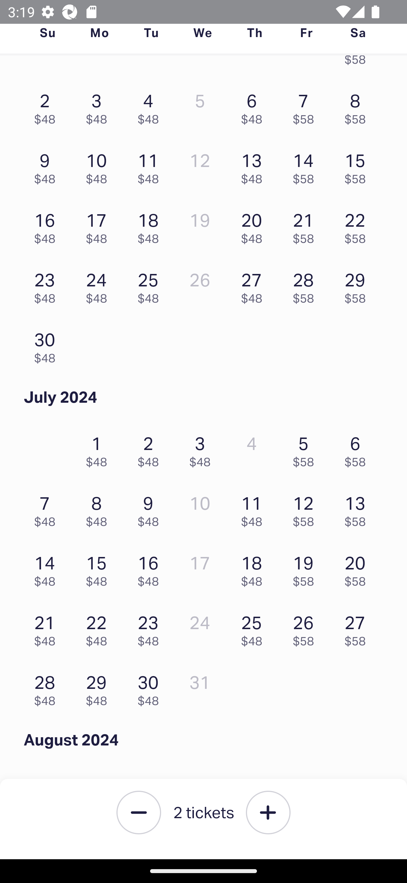 Image resolution: width=407 pixels, height=883 pixels. I want to click on 23 $48, so click(47, 286).